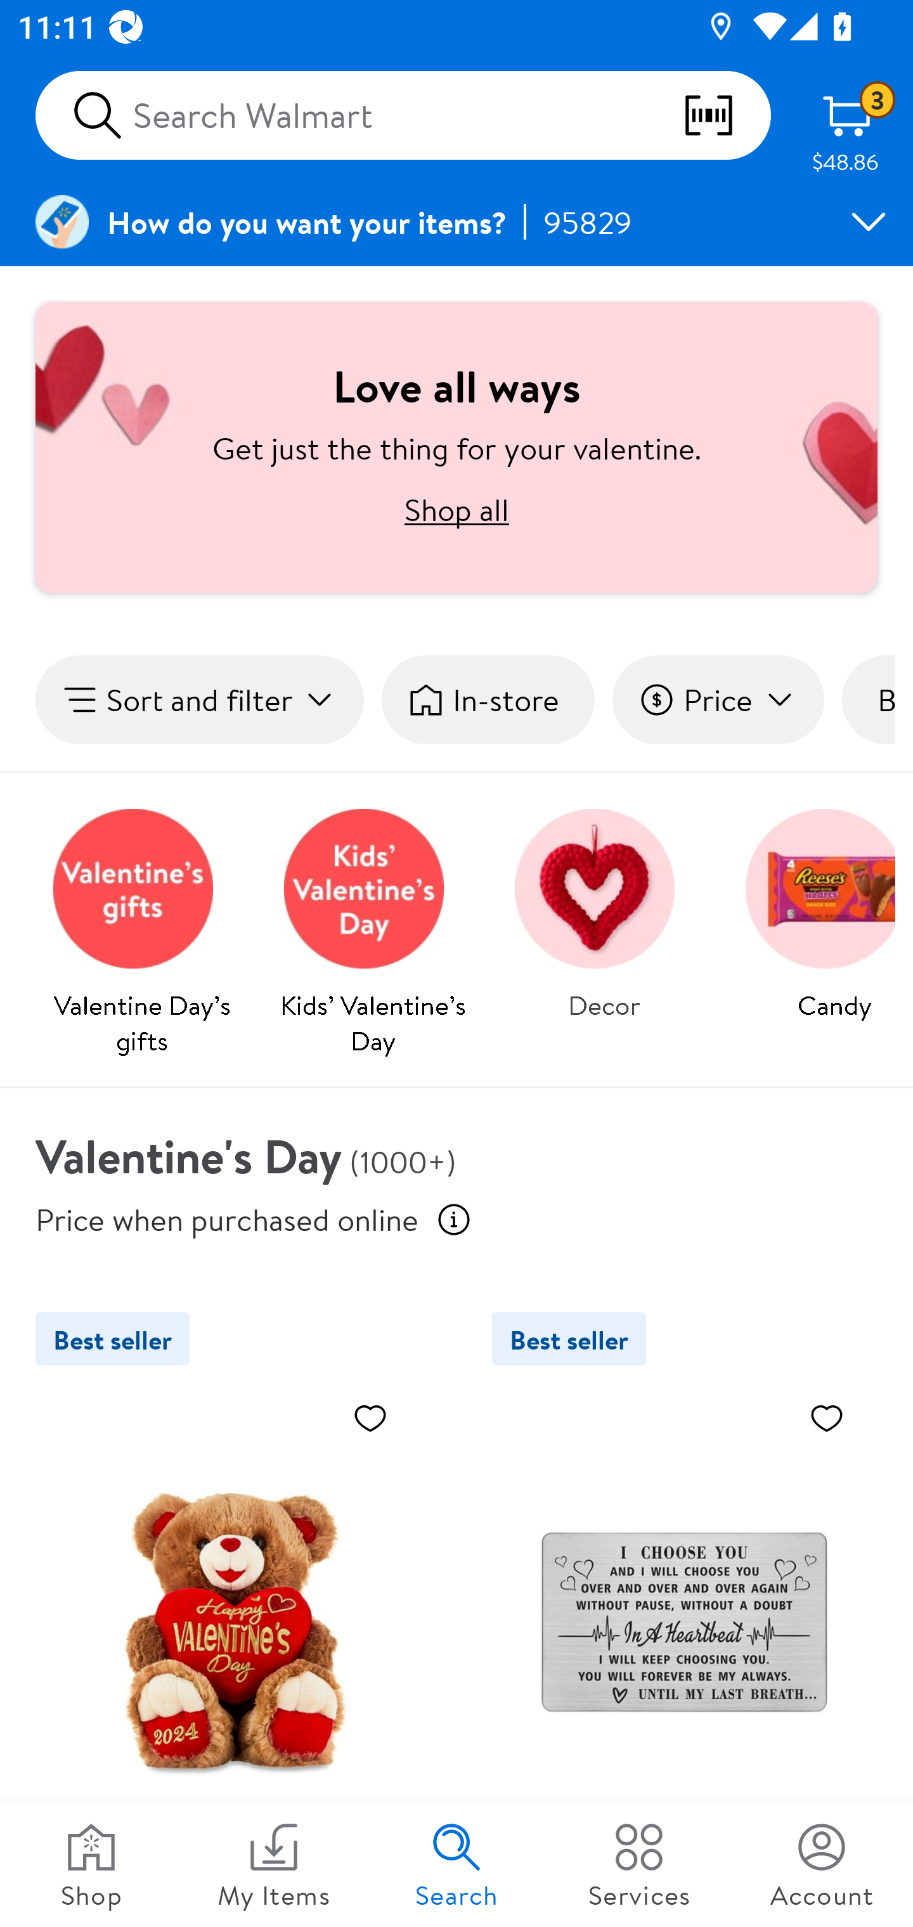 This screenshot has width=913, height=1927. I want to click on Price when purchased online, so click(227, 1218).